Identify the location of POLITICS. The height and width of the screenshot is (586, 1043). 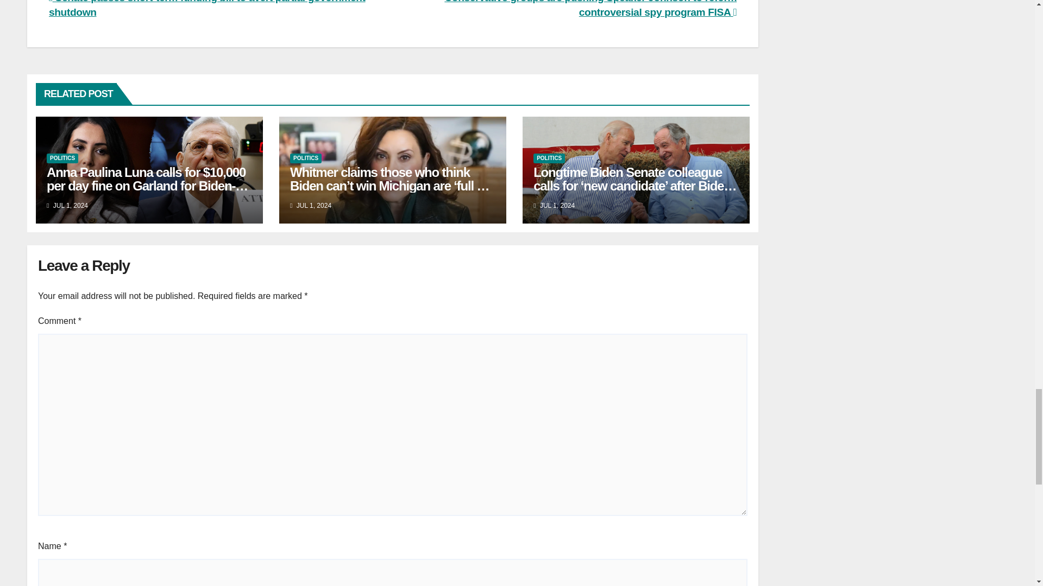
(549, 158).